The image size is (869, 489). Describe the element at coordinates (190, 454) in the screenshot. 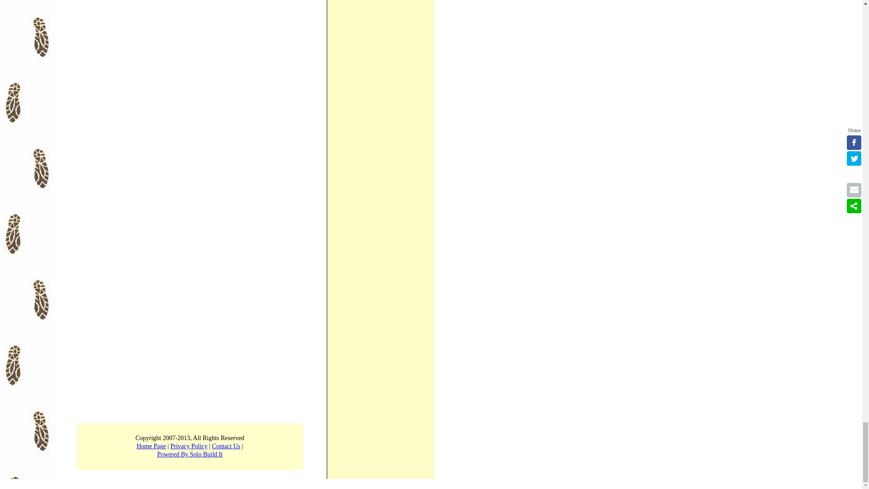

I see `Powered By Solo Build It` at that location.